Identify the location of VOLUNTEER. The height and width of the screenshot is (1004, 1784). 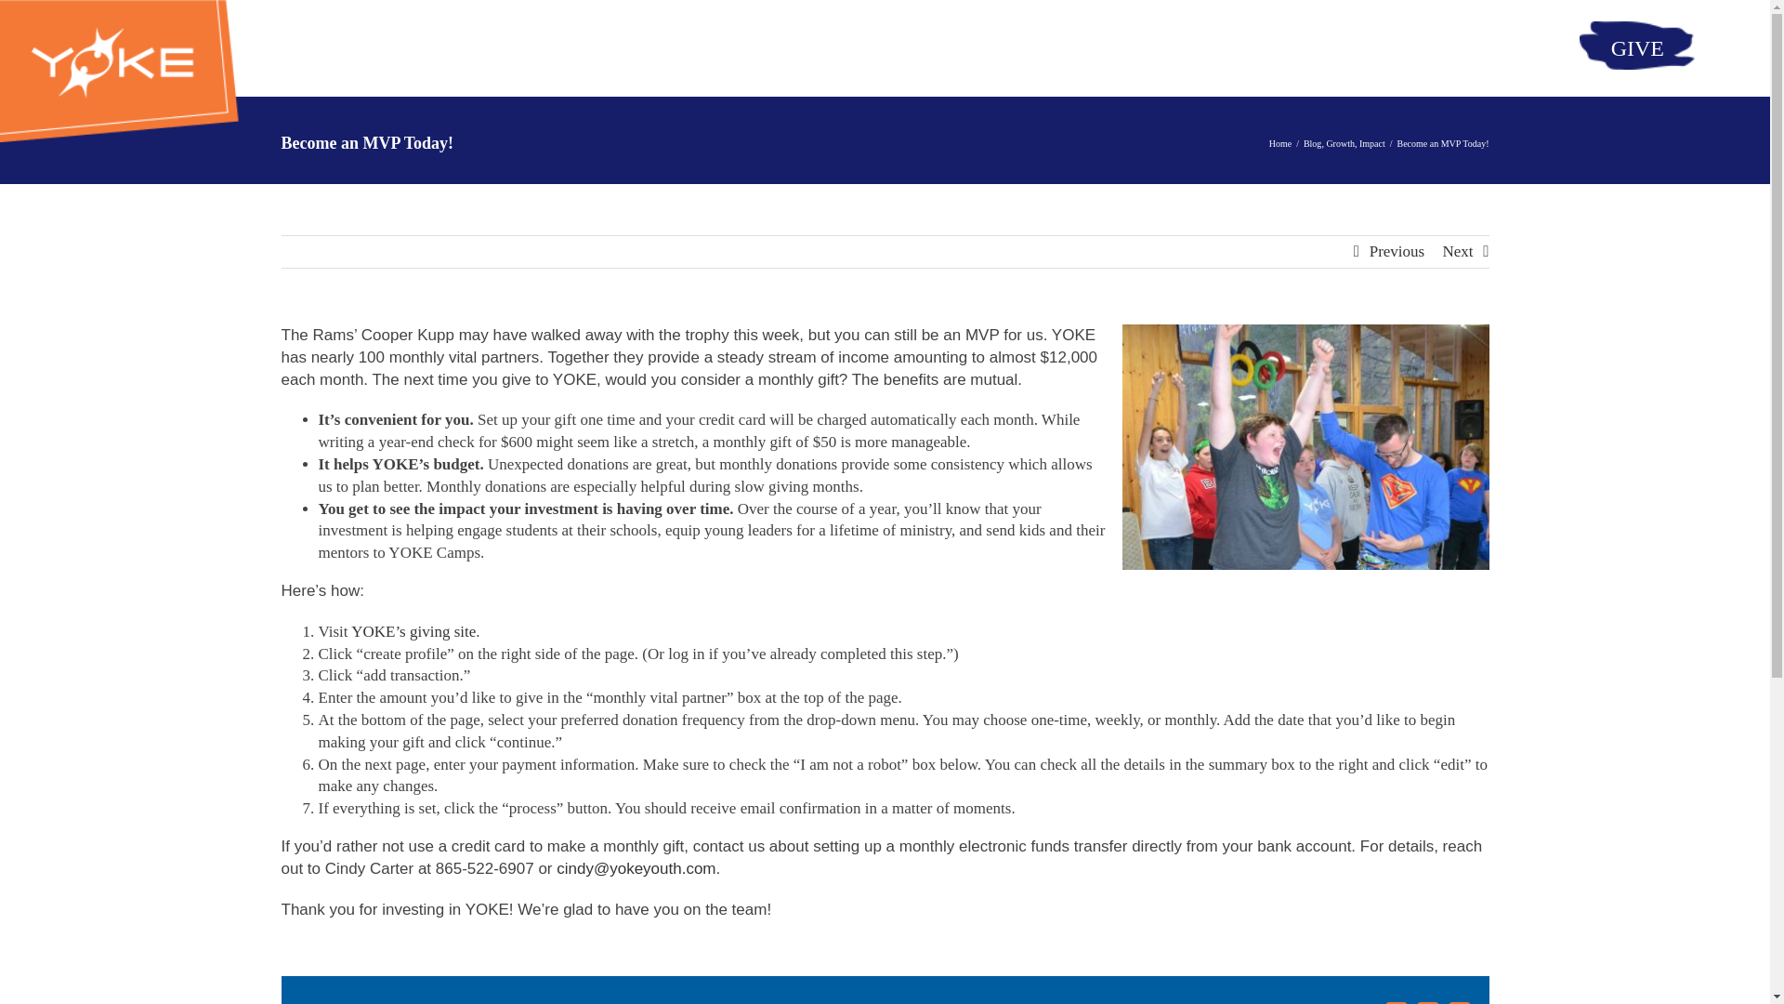
(931, 48).